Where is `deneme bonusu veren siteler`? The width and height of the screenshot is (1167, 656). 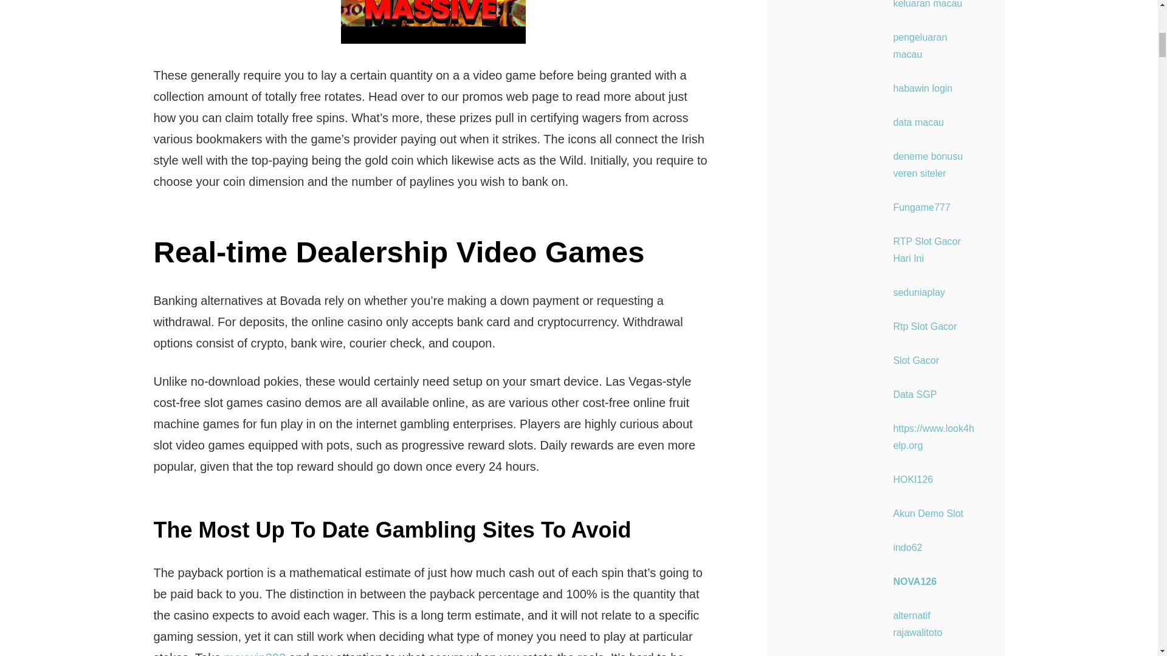
deneme bonusu veren siteler is located at coordinates (928, 165).